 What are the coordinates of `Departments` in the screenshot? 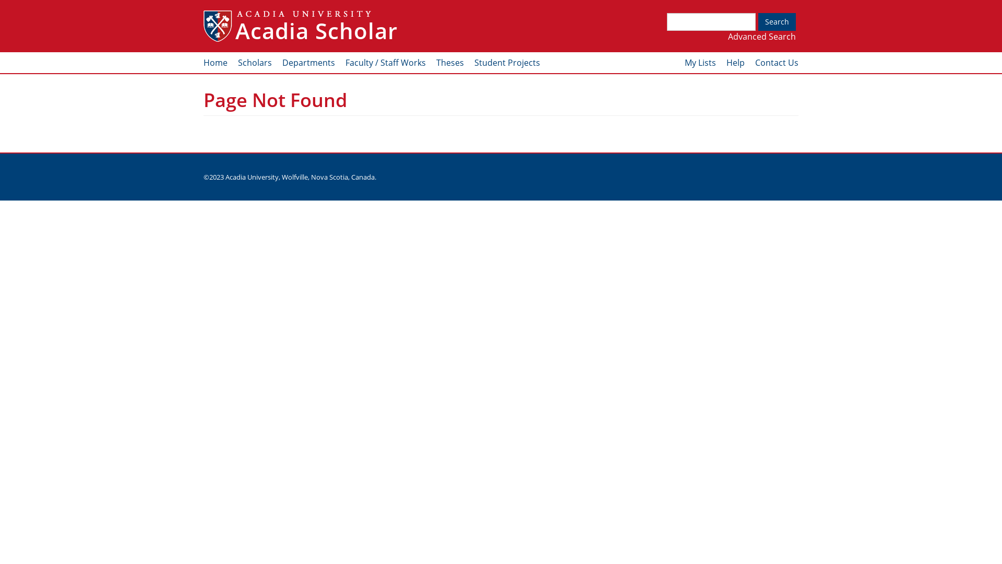 It's located at (309, 63).